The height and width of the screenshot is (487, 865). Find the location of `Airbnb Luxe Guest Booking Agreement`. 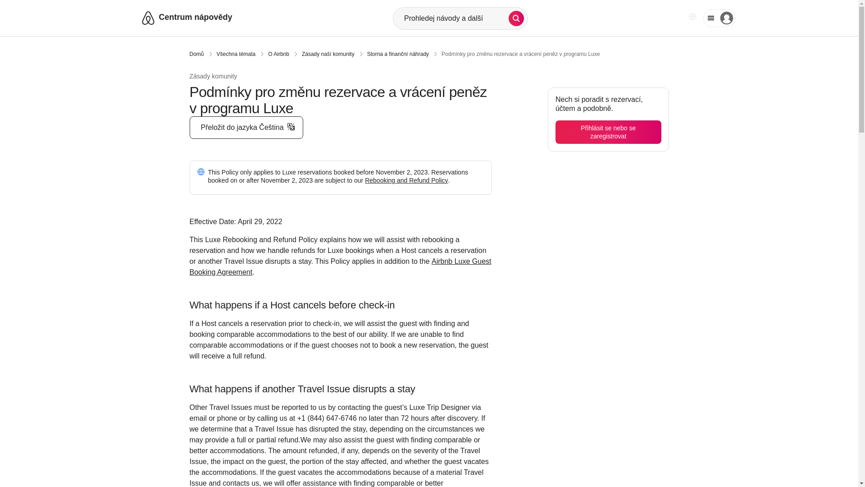

Airbnb Luxe Guest Booking Agreement is located at coordinates (340, 267).